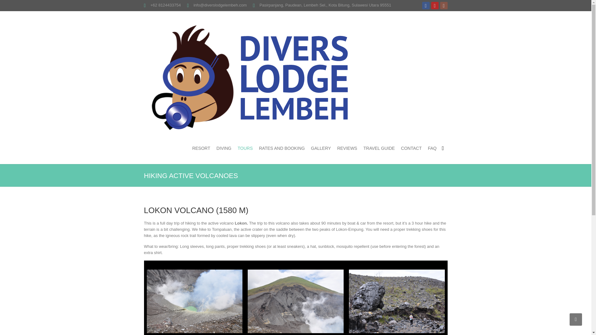 This screenshot has width=596, height=335. I want to click on Divers Lodge Lembeh on Instagram, so click(444, 6).